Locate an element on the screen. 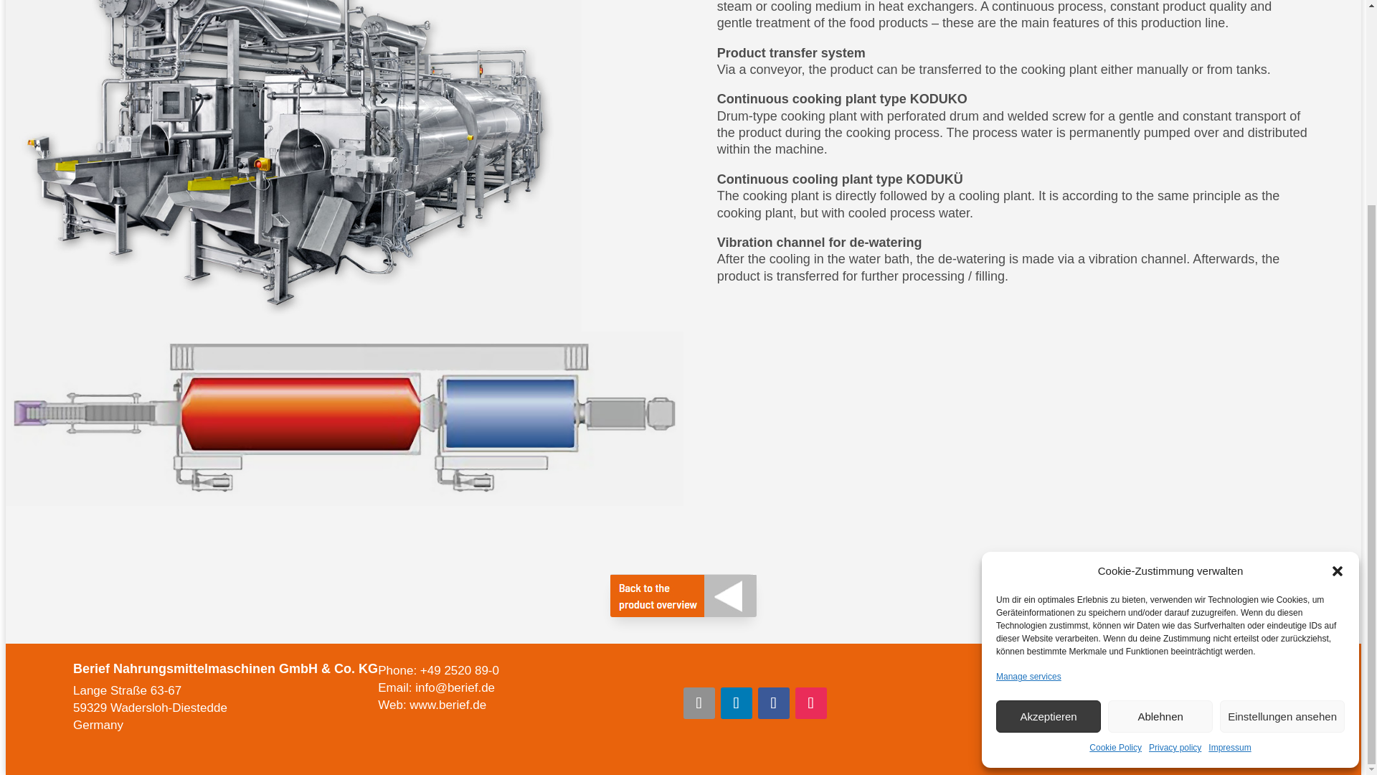  Cookie Policy is located at coordinates (1115, 478).